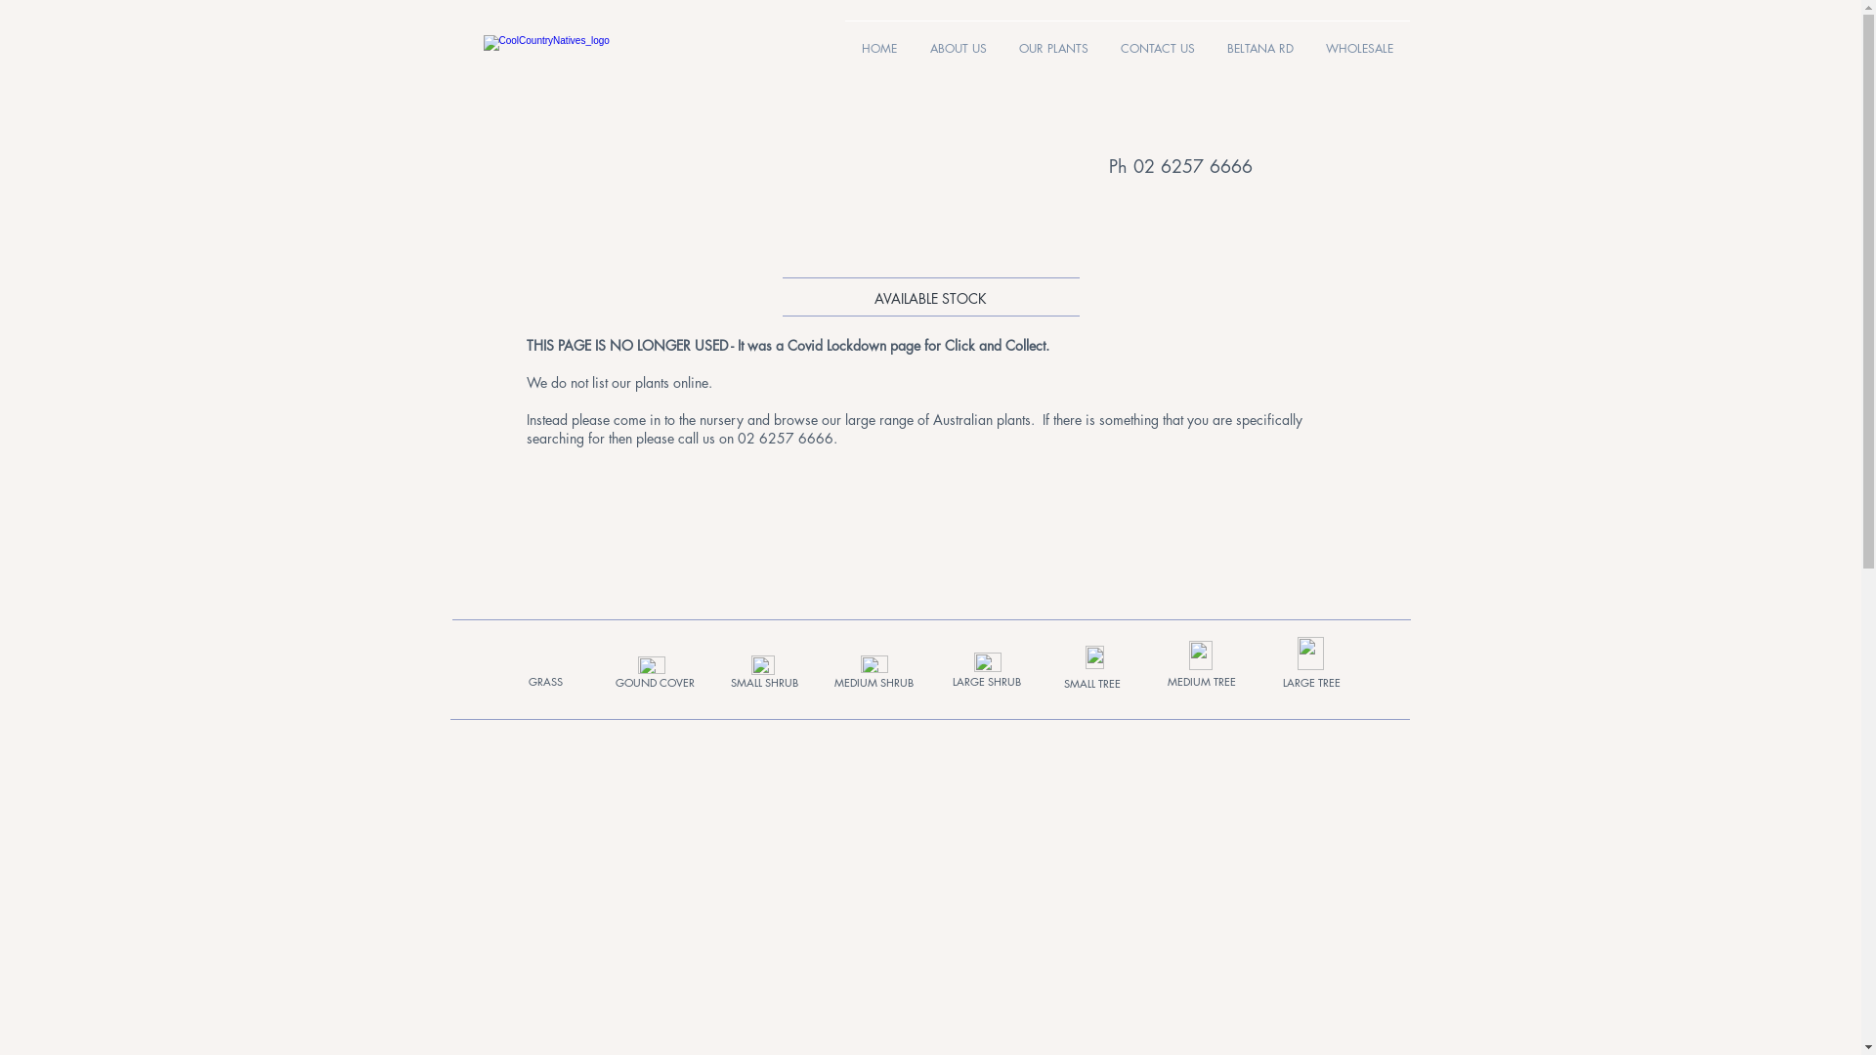 This screenshot has height=1055, width=1876. Describe the element at coordinates (1359, 40) in the screenshot. I see `WHOLESALE` at that location.